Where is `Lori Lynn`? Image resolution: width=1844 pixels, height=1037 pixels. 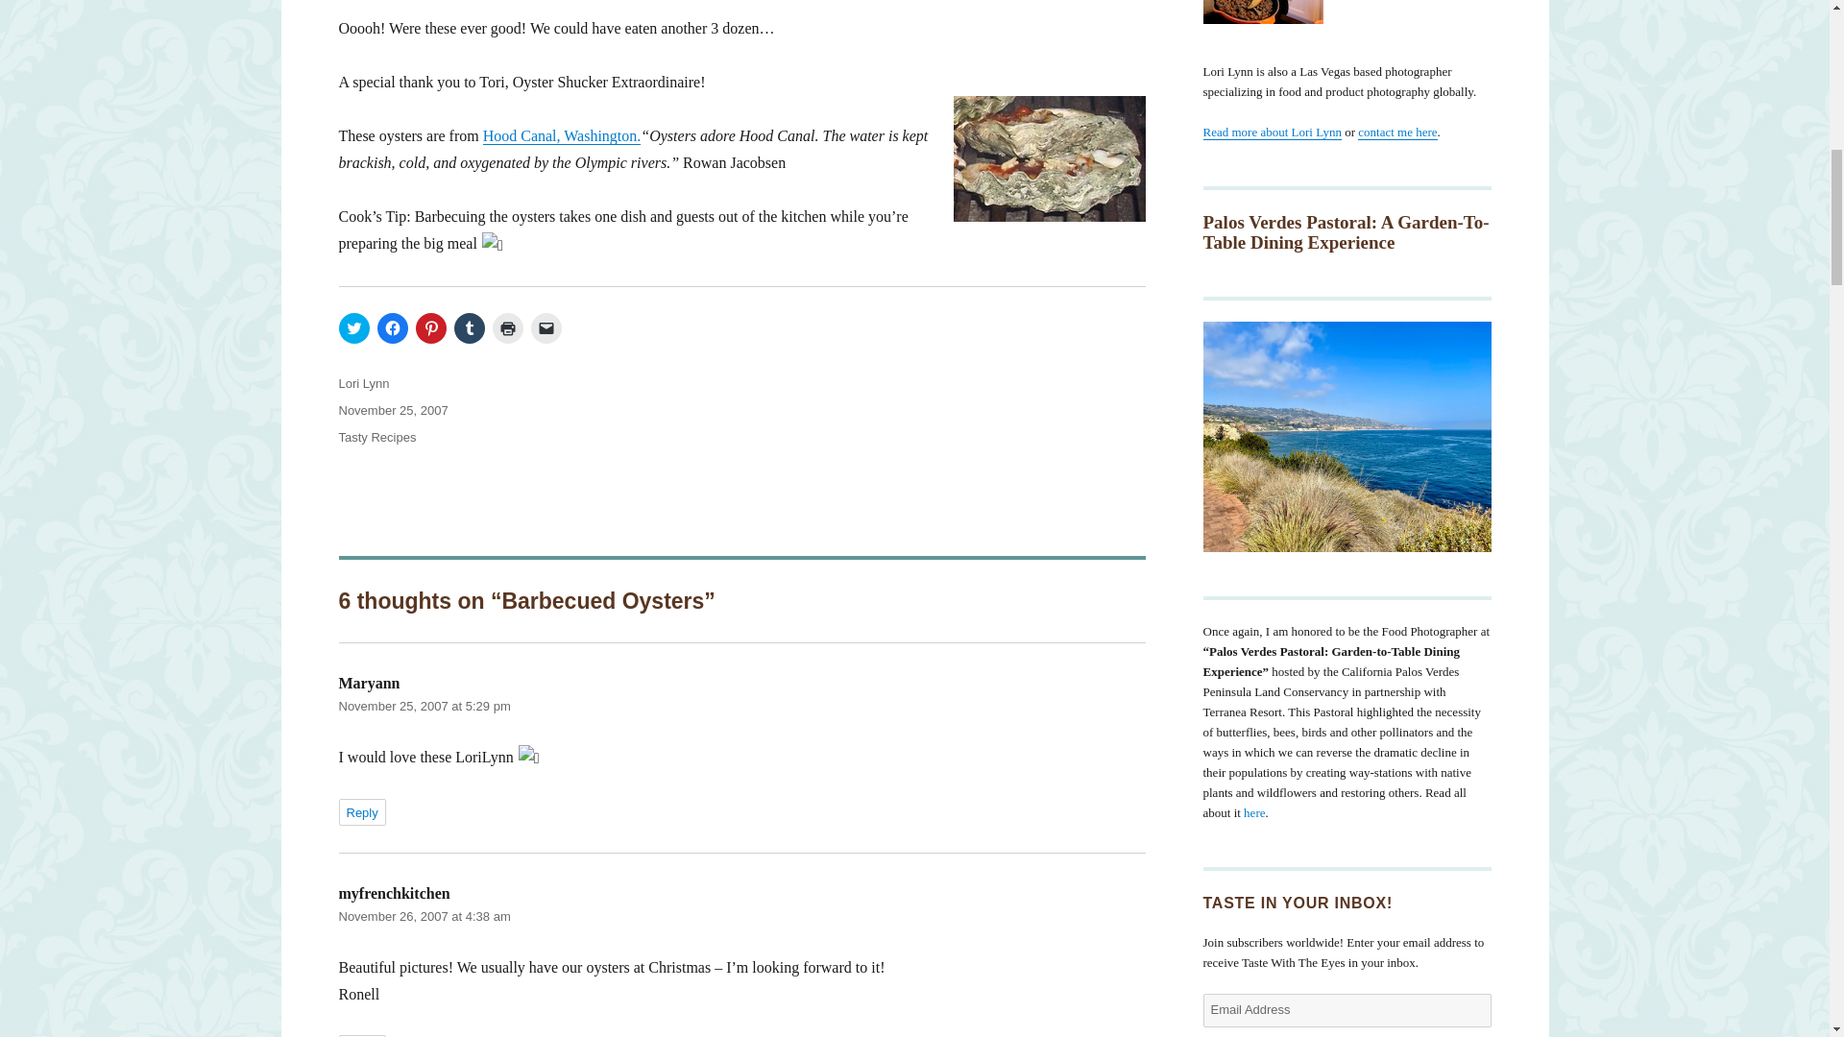
Lori Lynn is located at coordinates (363, 384).